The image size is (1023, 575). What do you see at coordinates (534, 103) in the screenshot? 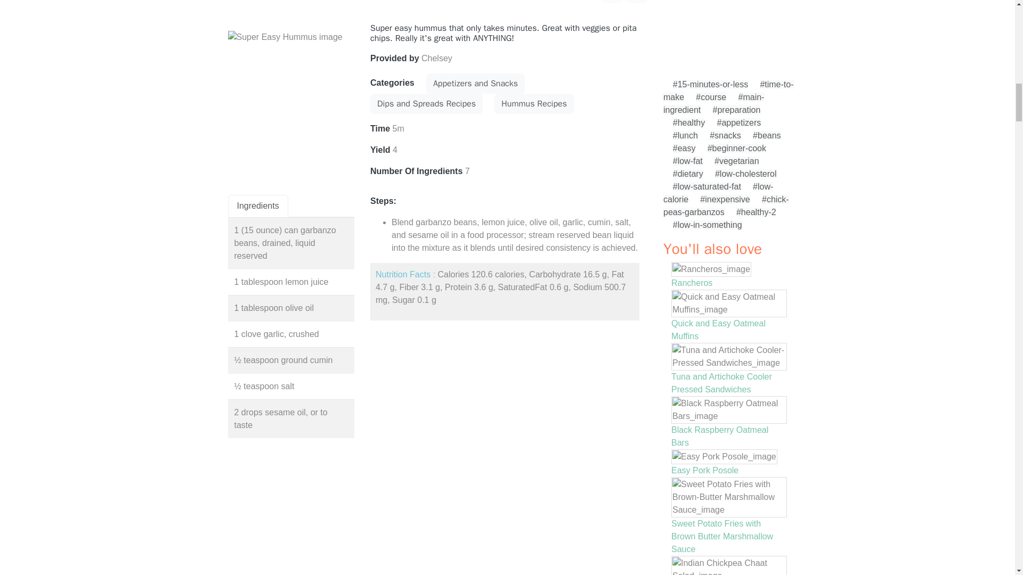
I see `Hummus Recipes` at bounding box center [534, 103].